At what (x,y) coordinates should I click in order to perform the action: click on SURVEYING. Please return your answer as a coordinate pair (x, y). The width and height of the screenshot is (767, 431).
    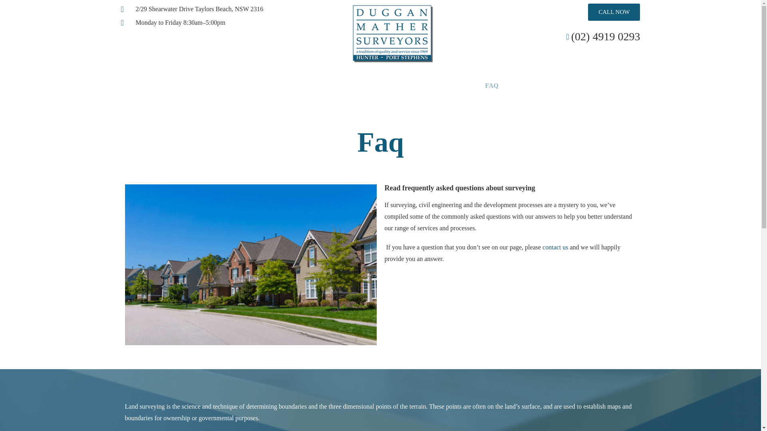
    Looking at the image, I should click on (261, 85).